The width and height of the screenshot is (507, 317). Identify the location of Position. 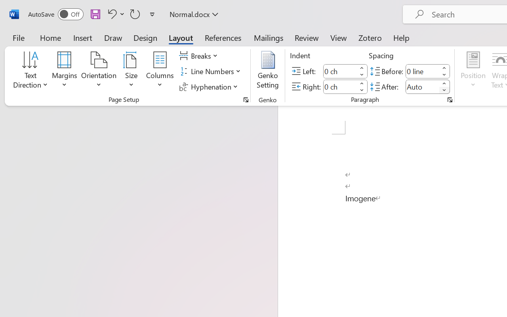
(473, 71).